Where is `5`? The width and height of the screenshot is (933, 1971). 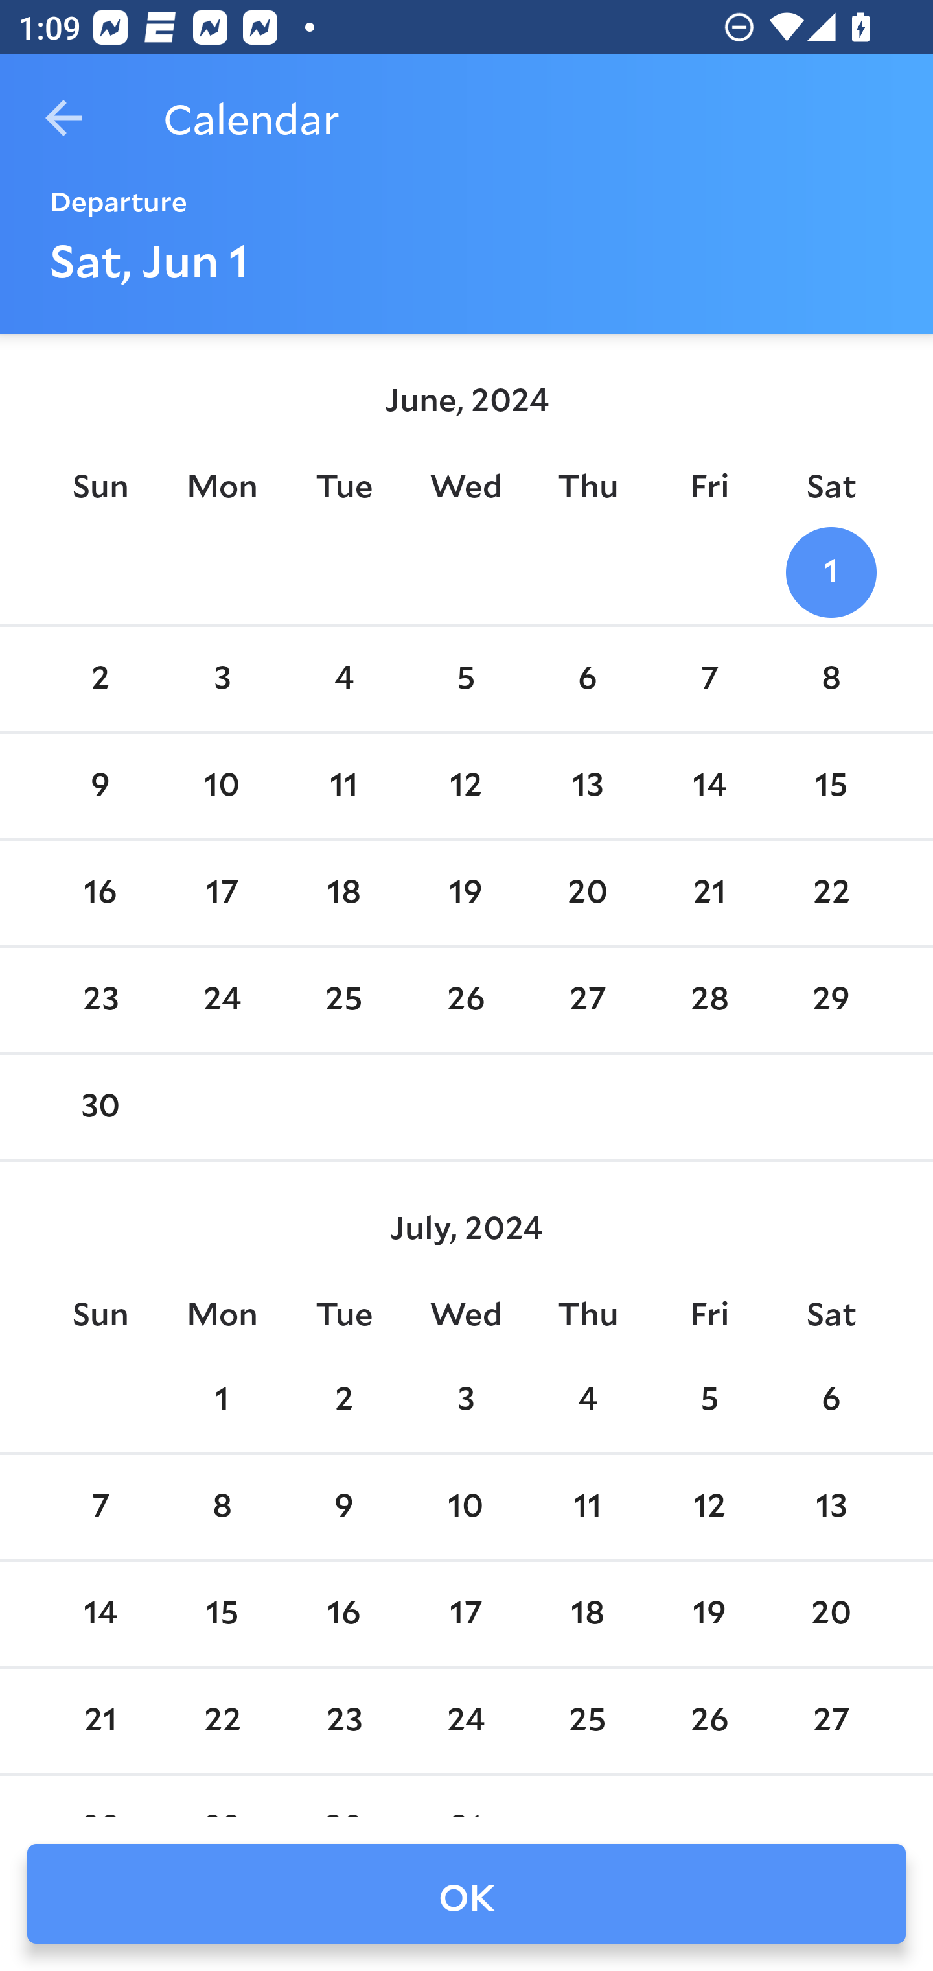 5 is located at coordinates (709, 1401).